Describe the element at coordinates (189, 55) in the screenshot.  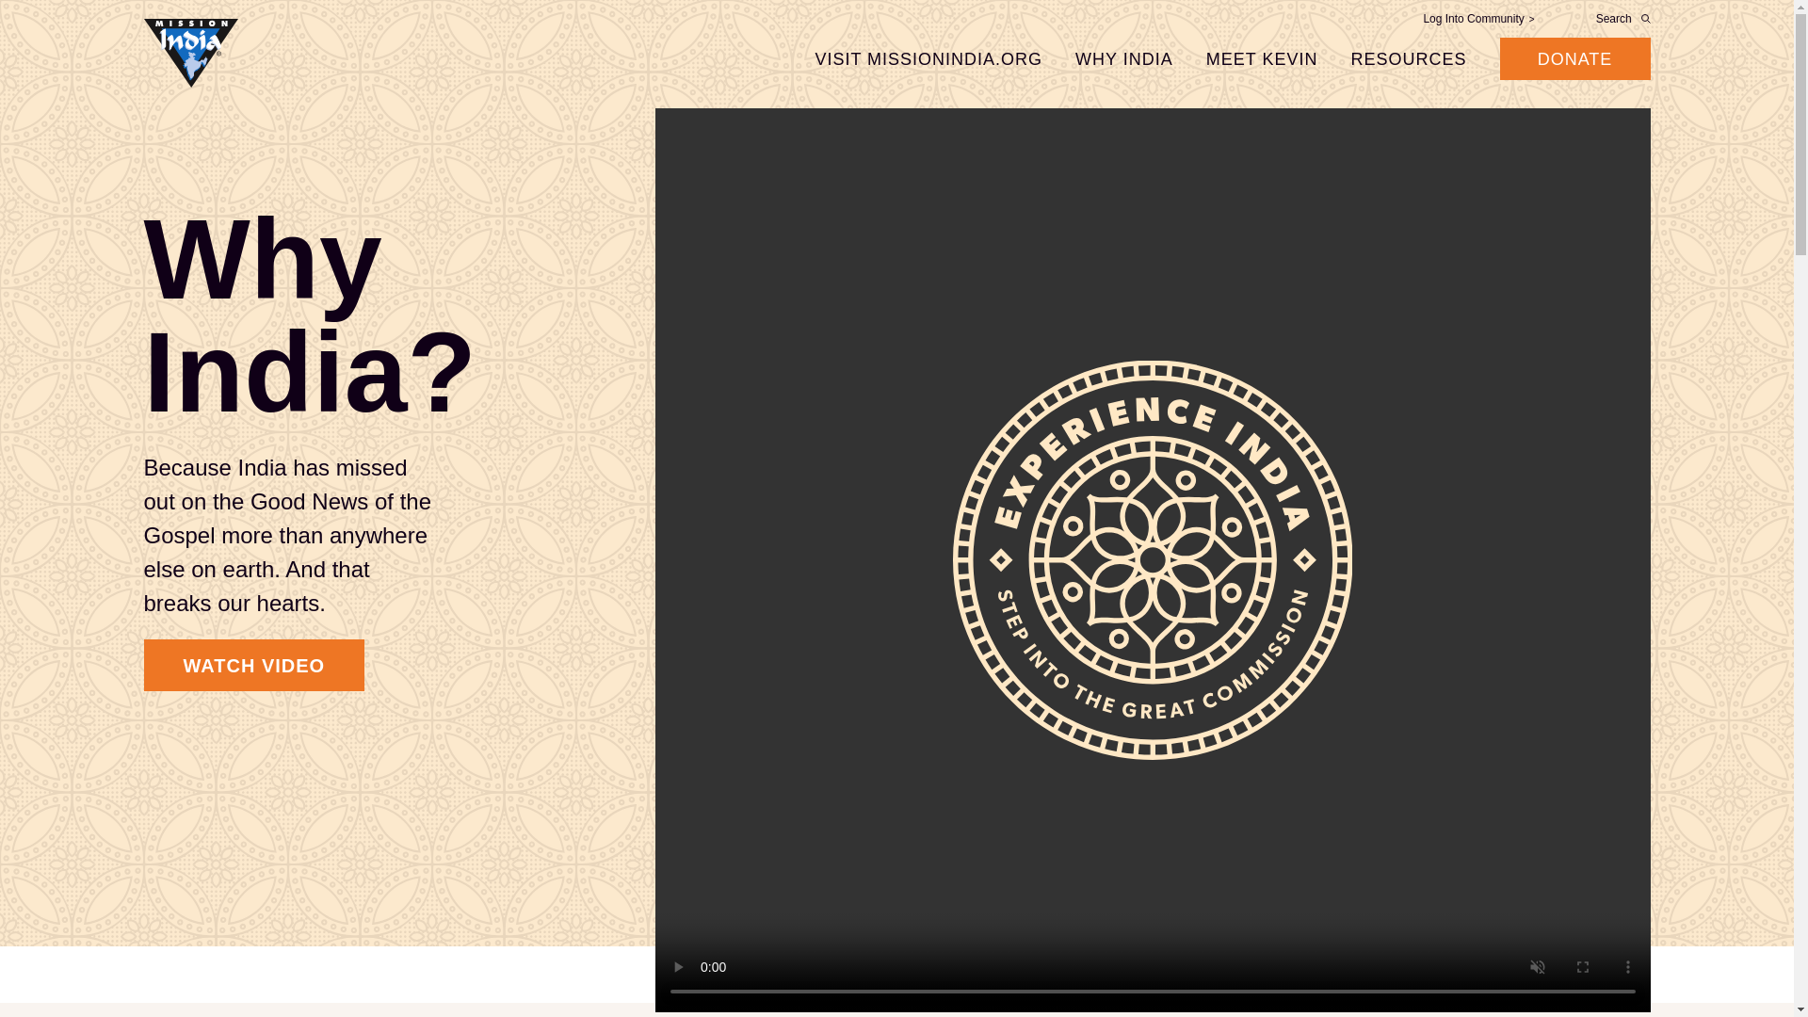
I see `Mission India` at that location.